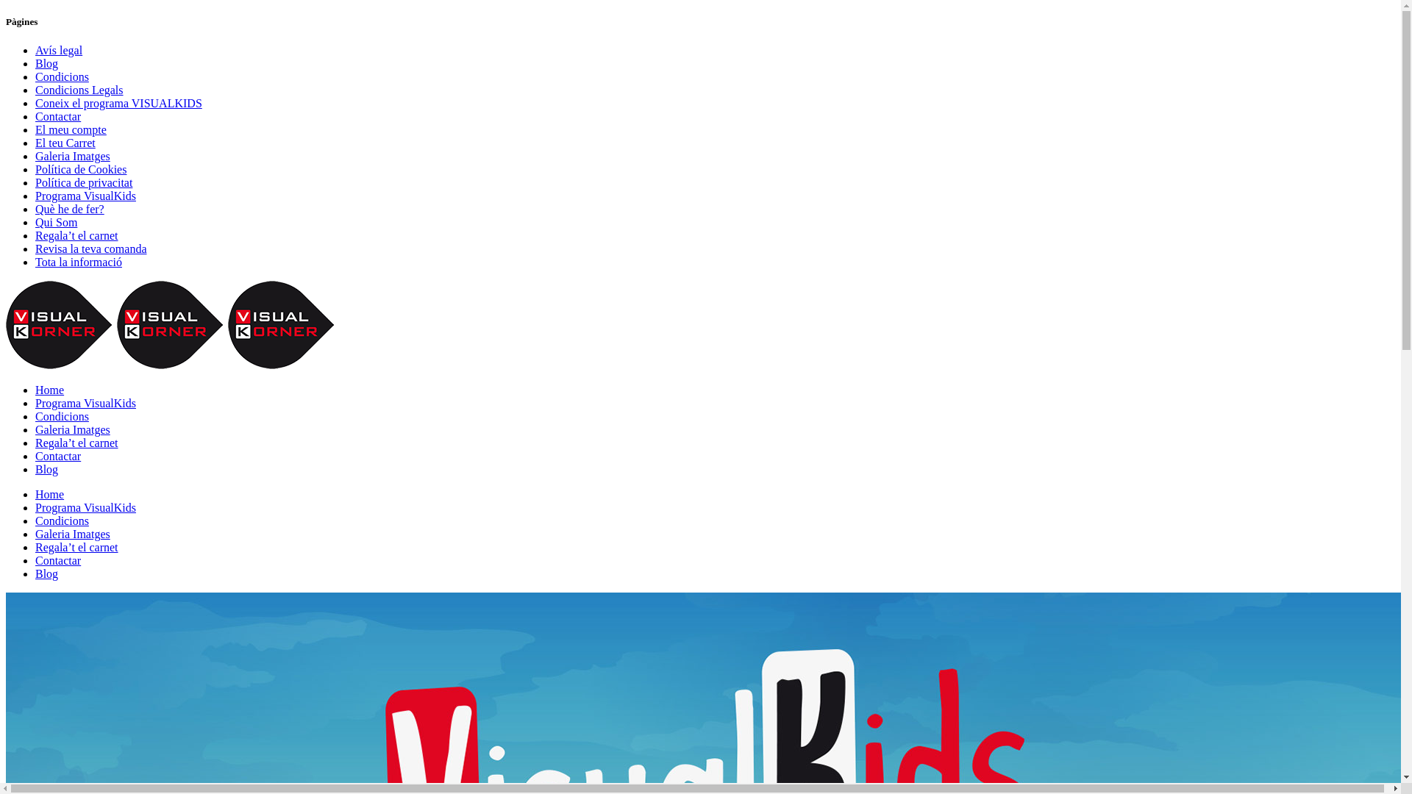 The height and width of the screenshot is (794, 1412). I want to click on Home, so click(50, 390).